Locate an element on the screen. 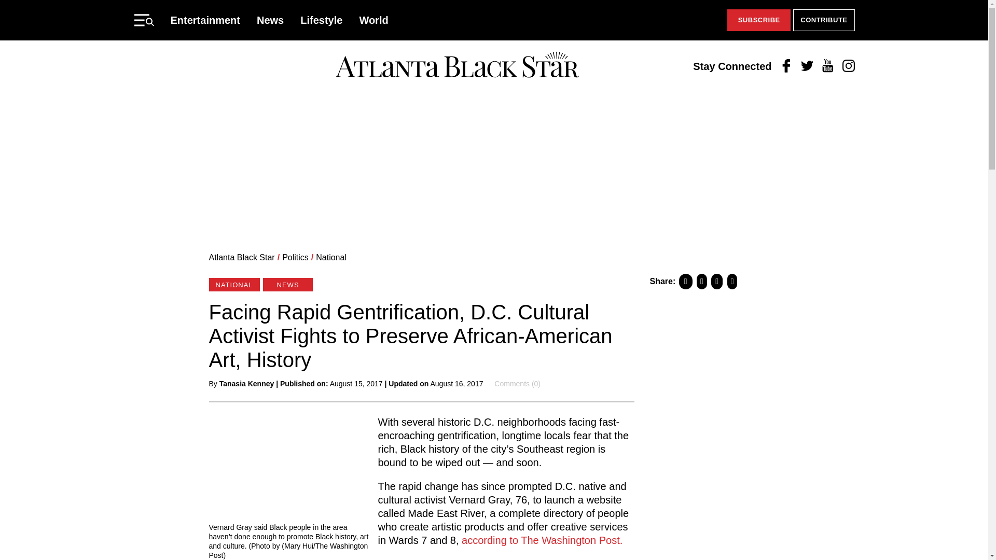 This screenshot has height=560, width=996. Lifestyle is located at coordinates (322, 20).